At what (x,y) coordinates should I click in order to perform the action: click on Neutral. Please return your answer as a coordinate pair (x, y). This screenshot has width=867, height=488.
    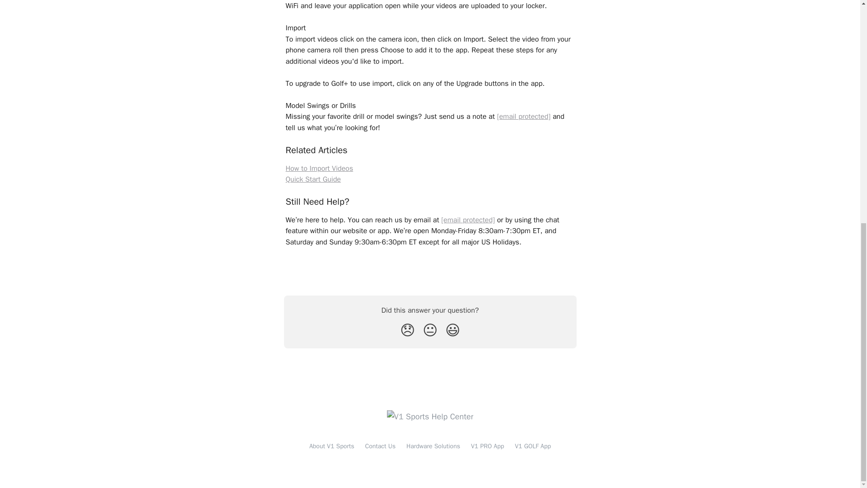
    Looking at the image, I should click on (430, 330).